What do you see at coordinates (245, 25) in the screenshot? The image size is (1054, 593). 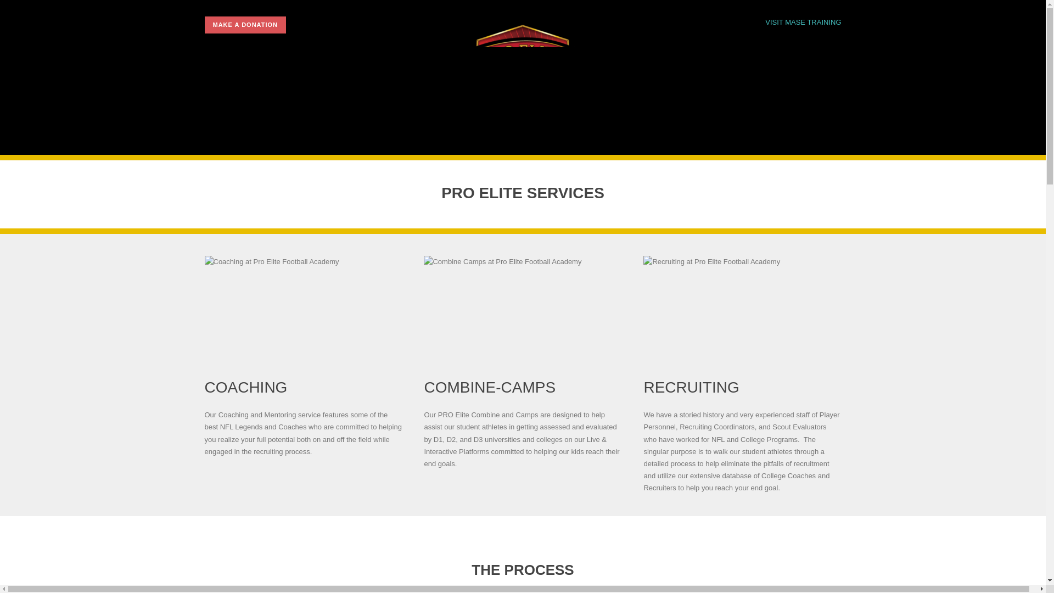 I see `MAKE A DONATION` at bounding box center [245, 25].